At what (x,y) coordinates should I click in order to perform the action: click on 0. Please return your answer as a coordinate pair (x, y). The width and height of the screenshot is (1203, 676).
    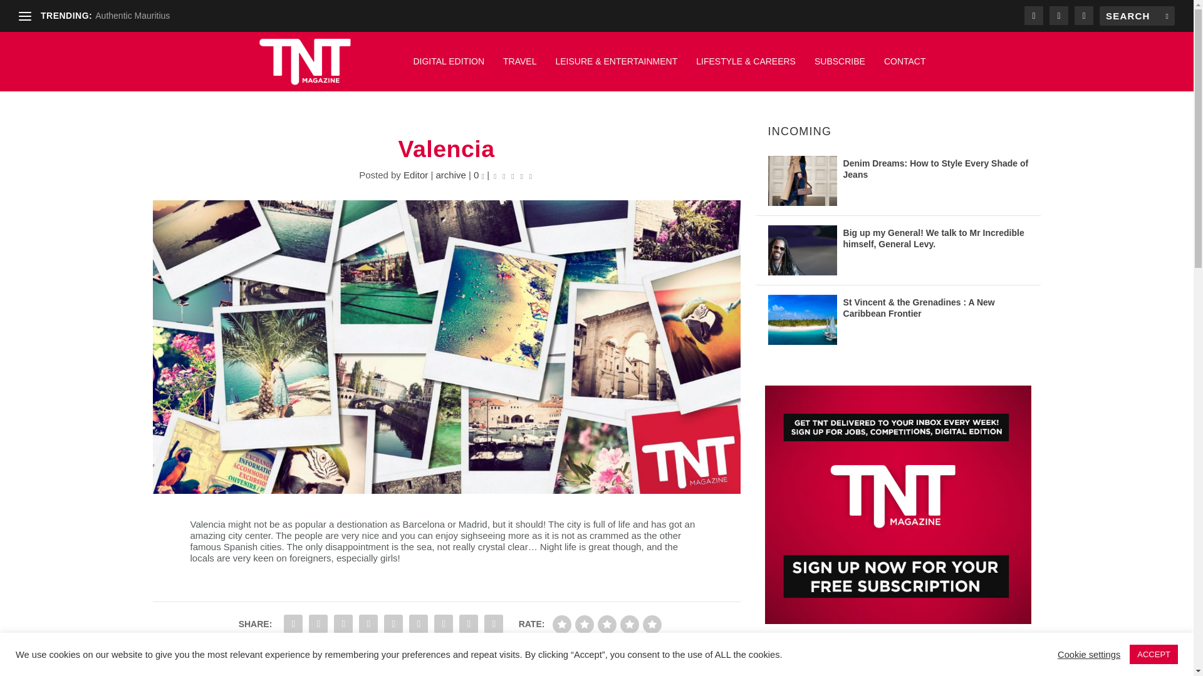
    Looking at the image, I should click on (479, 175).